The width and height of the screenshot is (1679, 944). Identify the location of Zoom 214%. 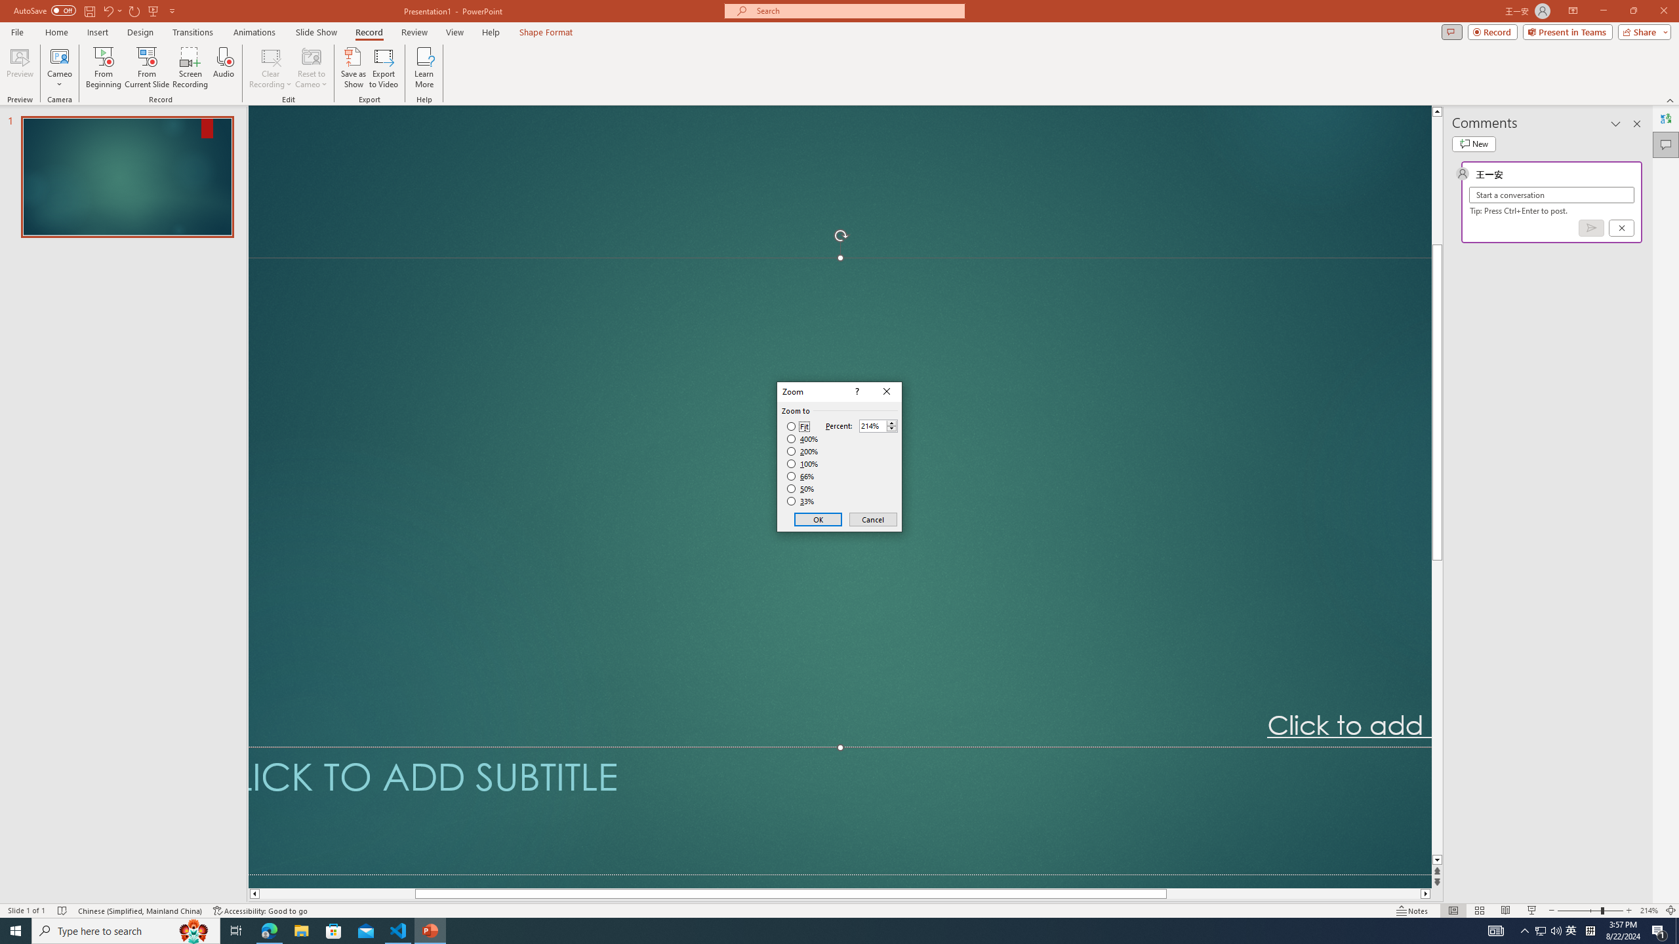
(1649, 911).